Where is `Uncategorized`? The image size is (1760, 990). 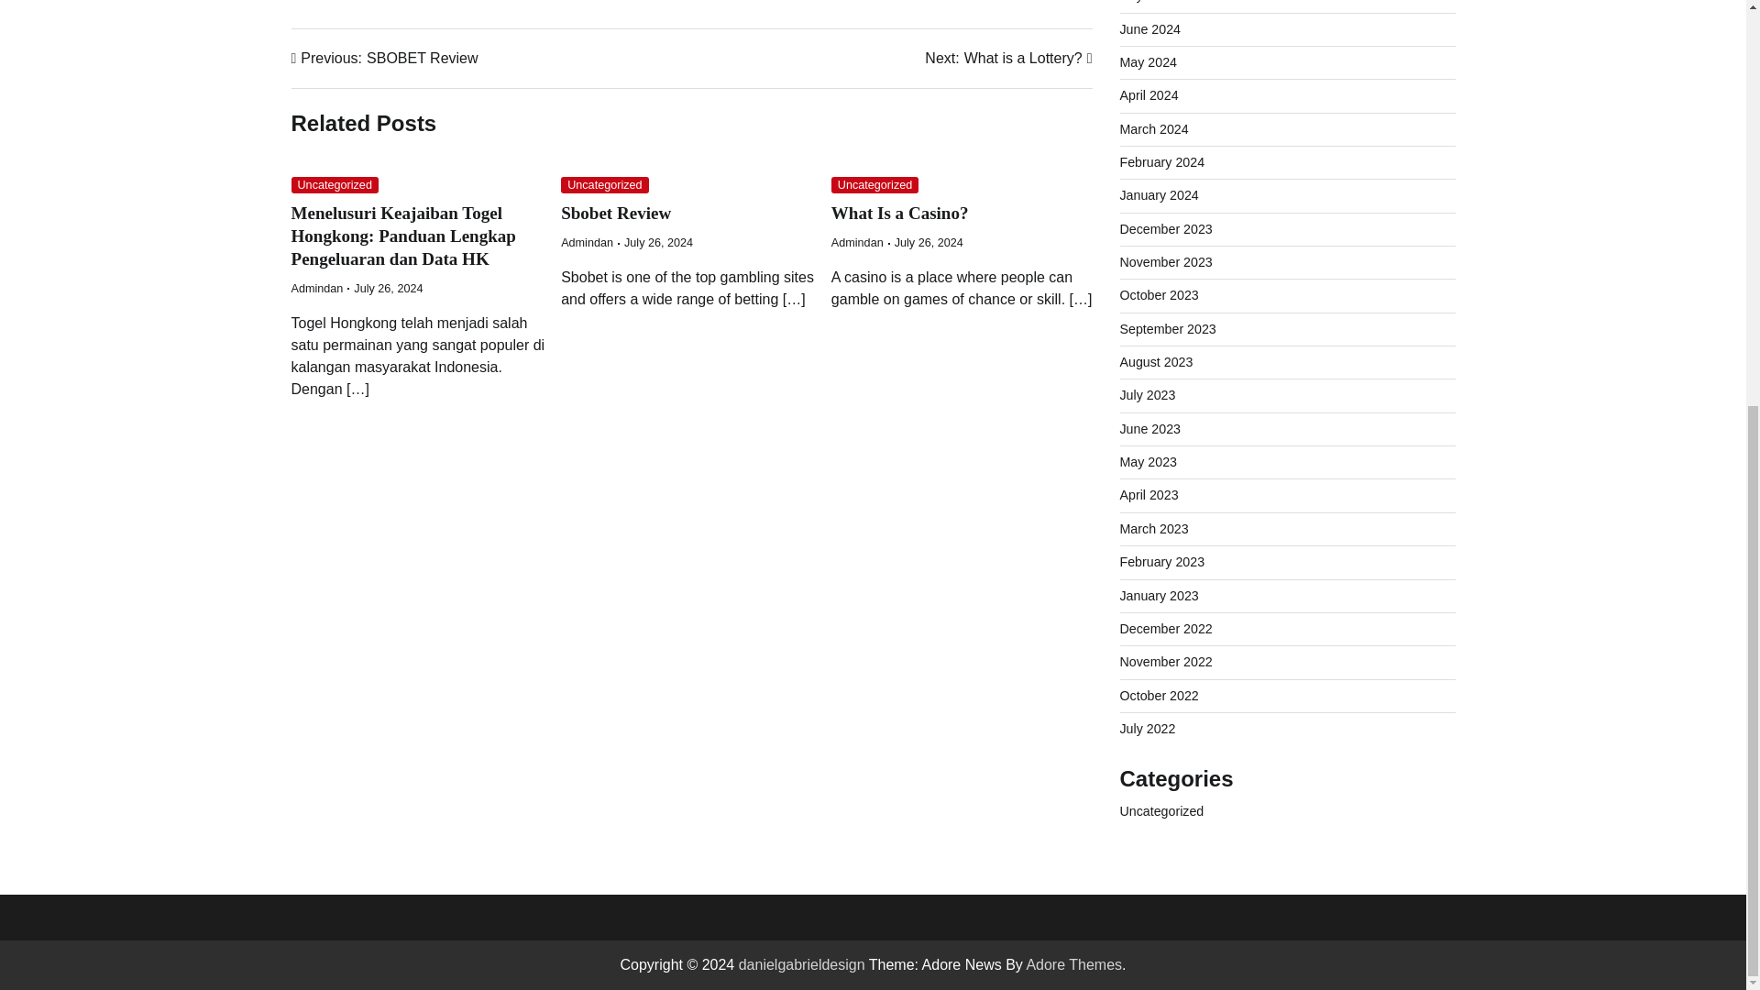
Uncategorized is located at coordinates (874, 185).